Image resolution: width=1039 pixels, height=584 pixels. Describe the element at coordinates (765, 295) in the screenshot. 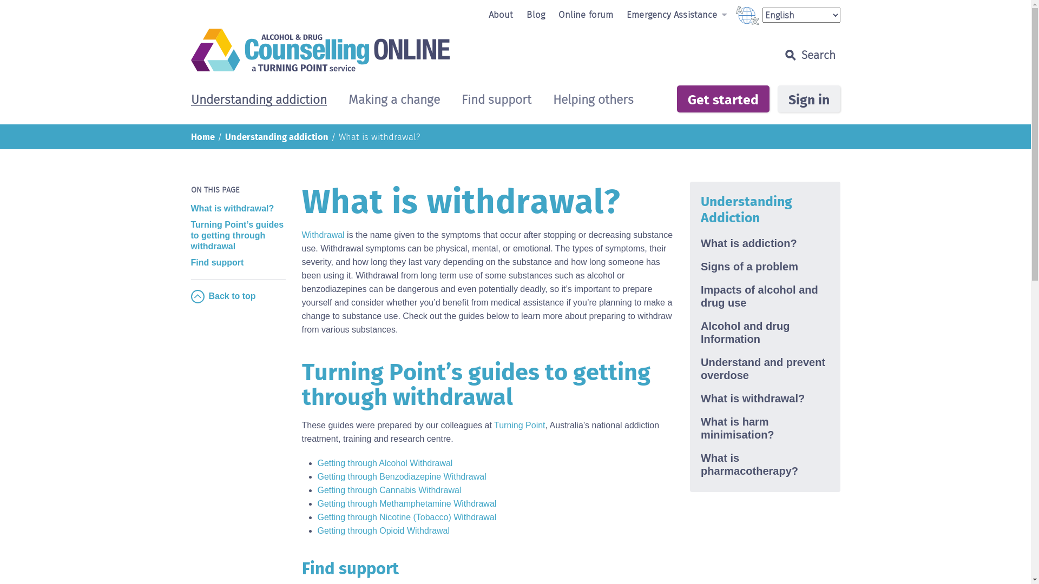

I see `Impacts of alcohol and drug use` at that location.